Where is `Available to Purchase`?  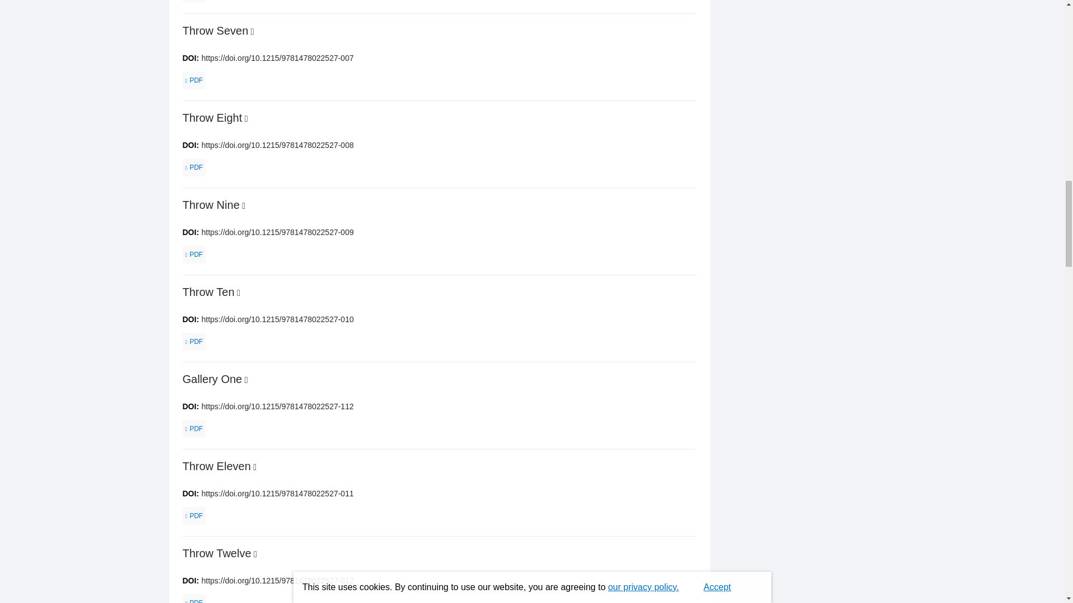 Available to Purchase is located at coordinates (255, 554).